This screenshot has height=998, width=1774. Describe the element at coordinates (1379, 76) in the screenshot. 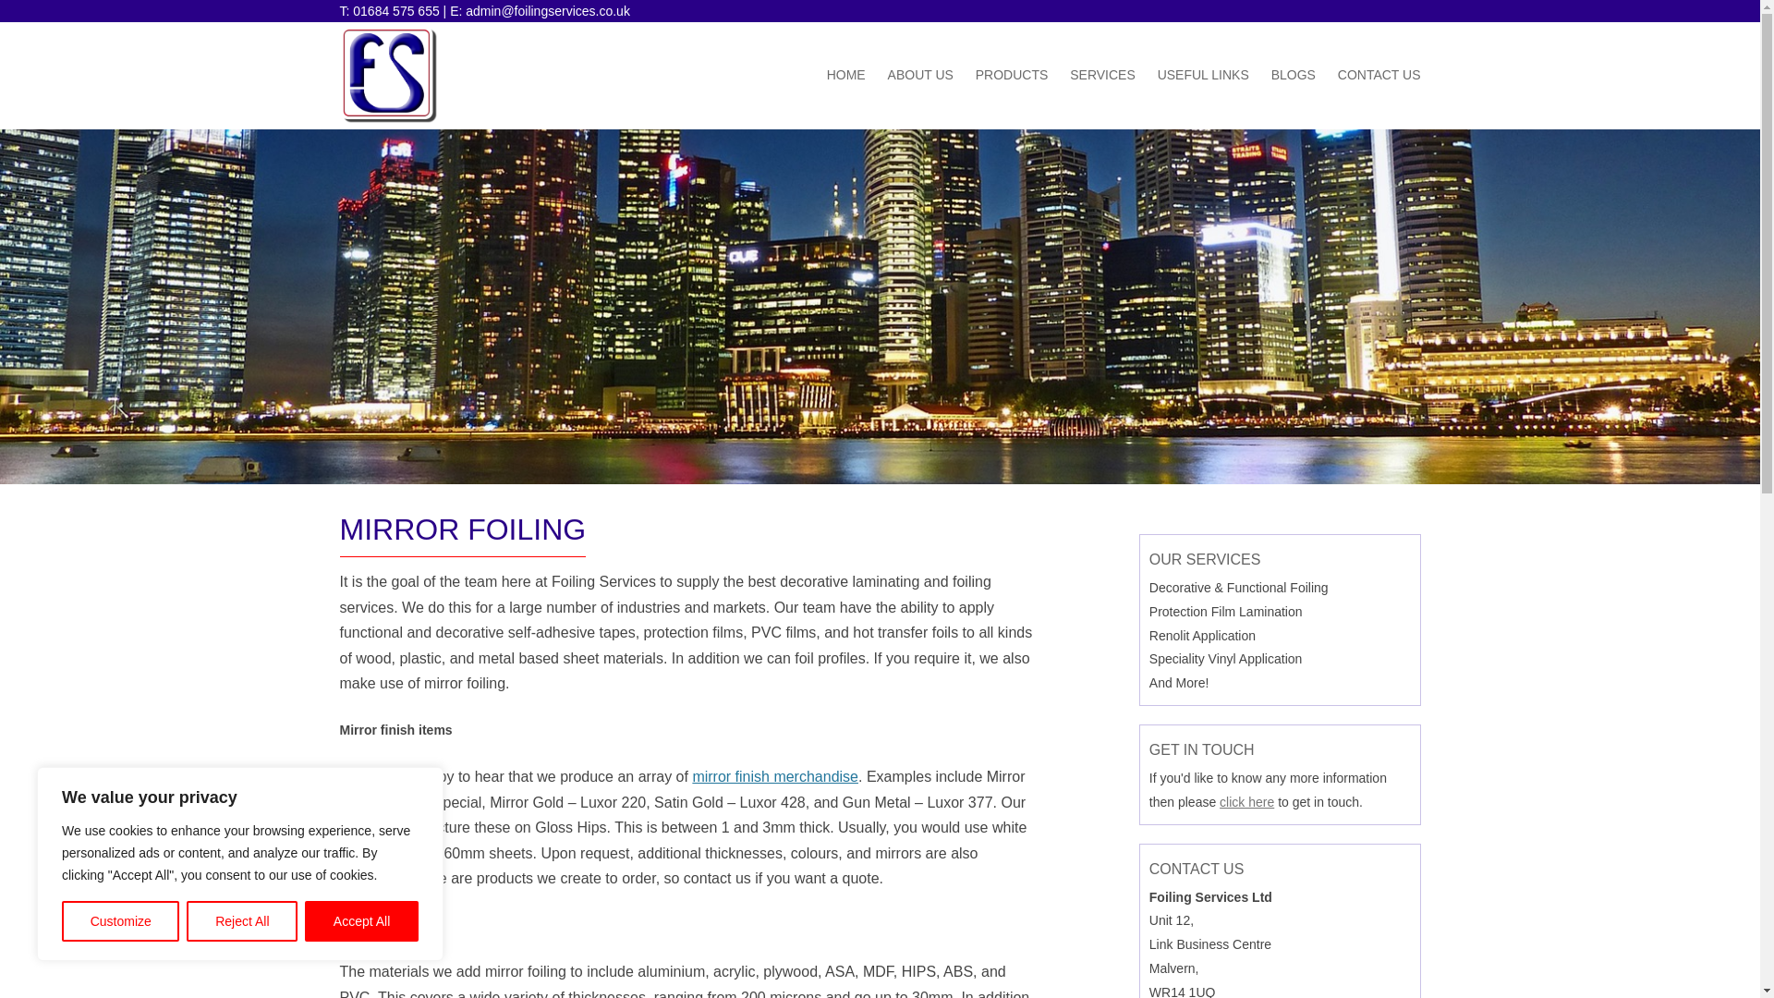

I see `CONTACT US` at that location.